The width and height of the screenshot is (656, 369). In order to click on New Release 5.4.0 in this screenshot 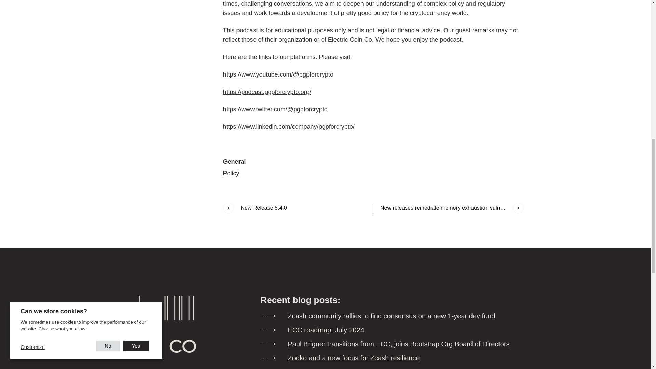, I will do `click(295, 208)`.